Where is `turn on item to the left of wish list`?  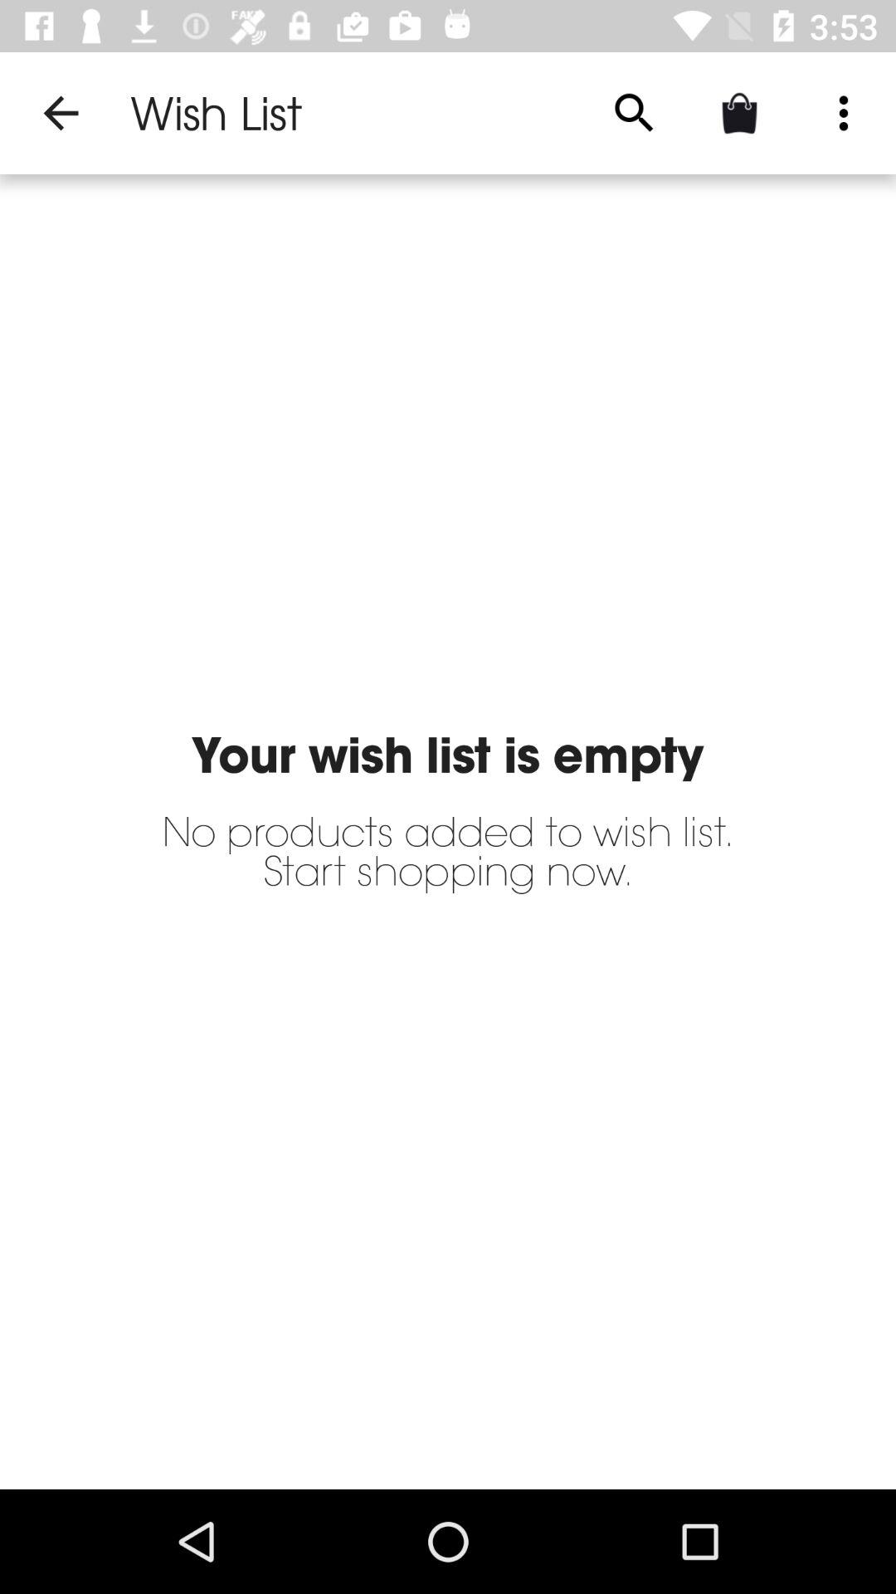
turn on item to the left of wish list is located at coordinates (61, 113).